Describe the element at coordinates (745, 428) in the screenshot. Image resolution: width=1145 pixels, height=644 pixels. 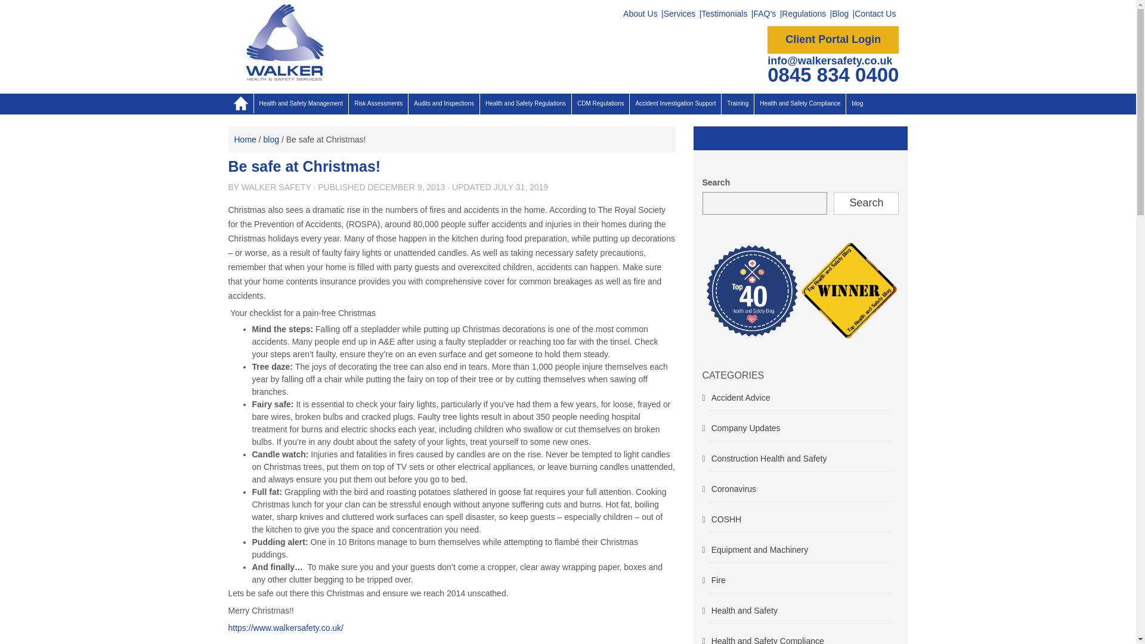
I see `Company Updates` at that location.